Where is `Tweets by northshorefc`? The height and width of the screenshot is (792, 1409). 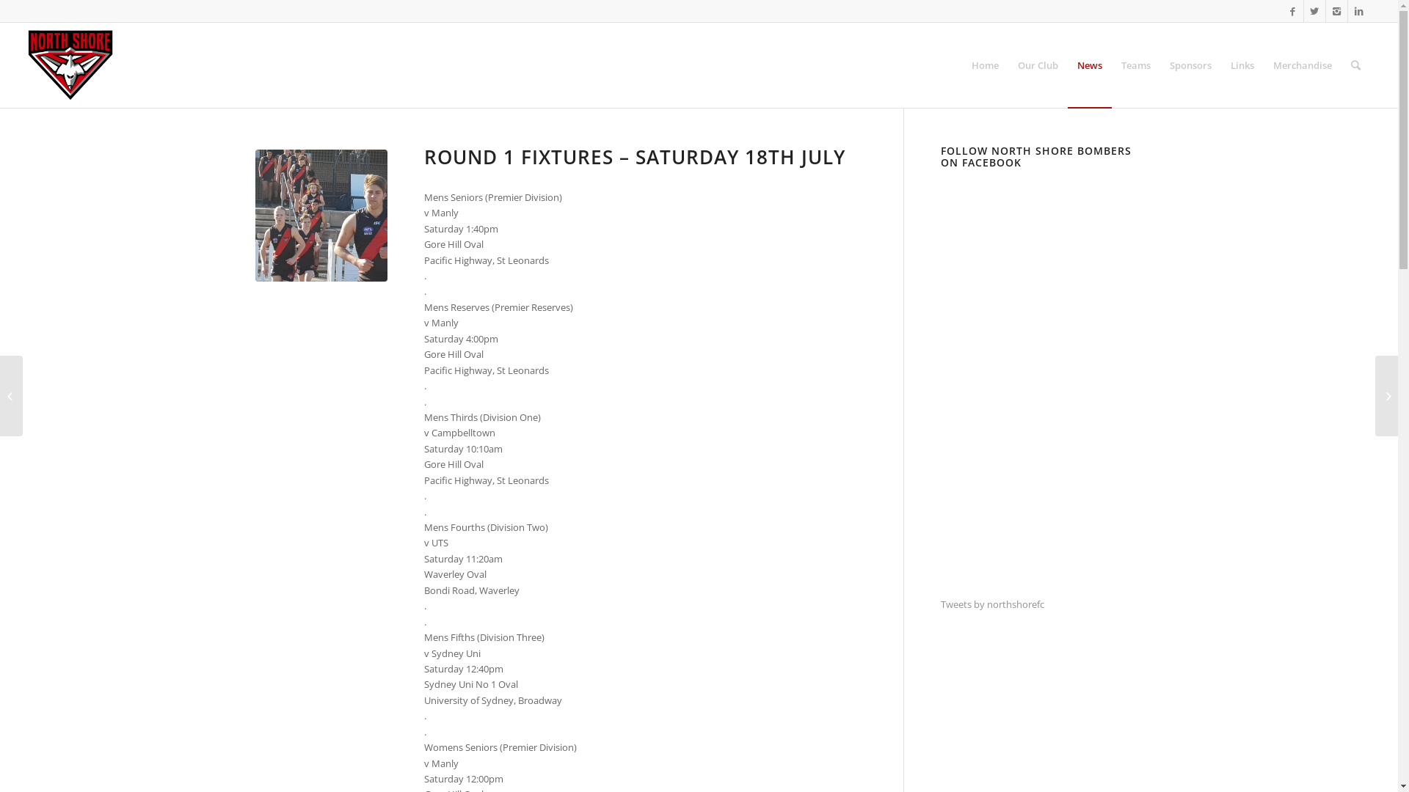 Tweets by northshorefc is located at coordinates (992, 604).